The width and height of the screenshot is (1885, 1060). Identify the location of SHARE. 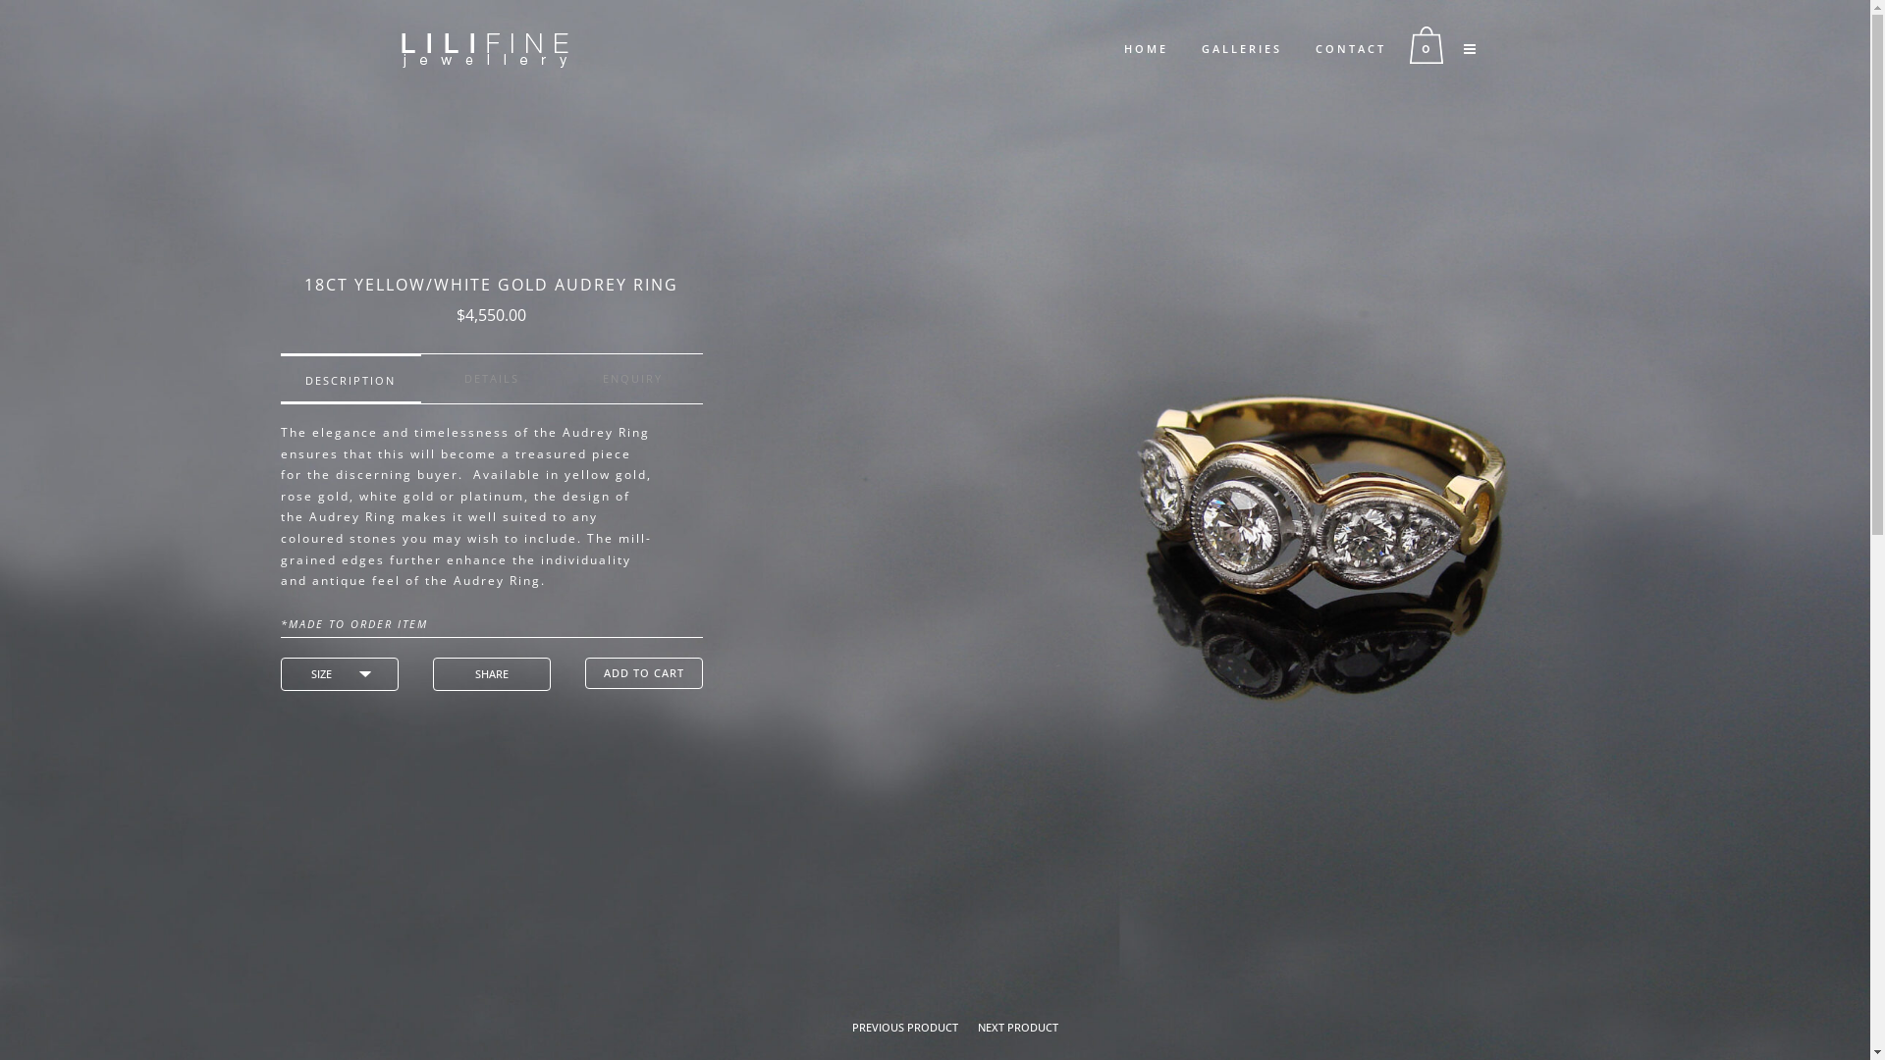
(492, 674).